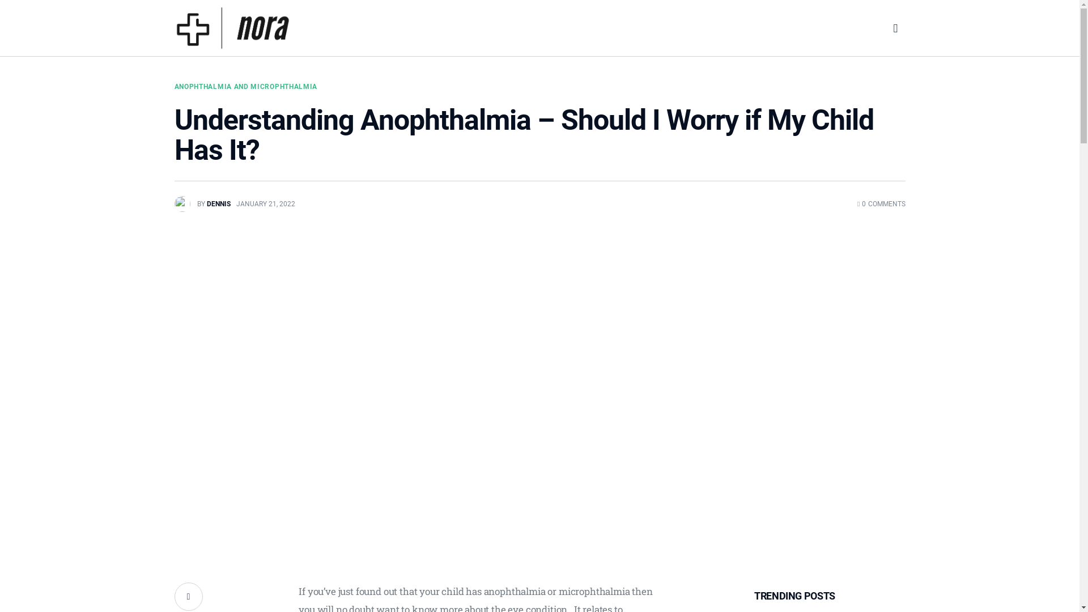 This screenshot has height=612, width=1088. Describe the element at coordinates (246, 87) in the screenshot. I see `ANOPHTHALMIA AND MICROPHTHALMIA` at that location.